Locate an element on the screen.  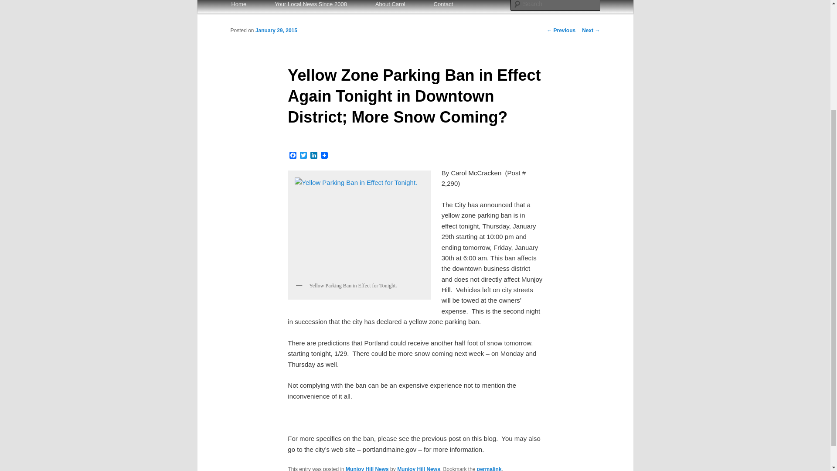
Home is located at coordinates (238, 7).